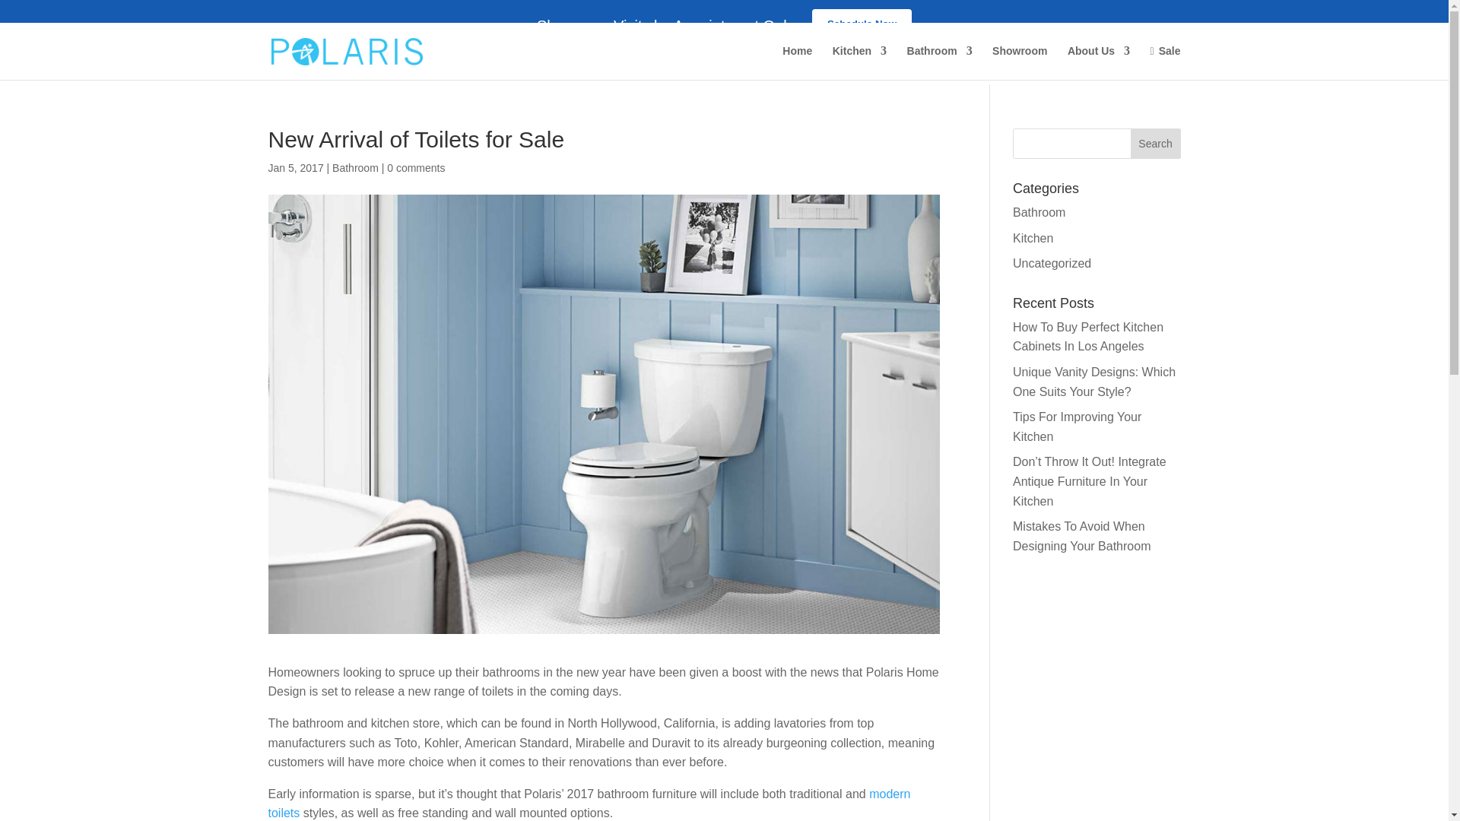 The height and width of the screenshot is (821, 1460). Describe the element at coordinates (1077, 427) in the screenshot. I see `Tips For Improving Your Kitchen` at that location.